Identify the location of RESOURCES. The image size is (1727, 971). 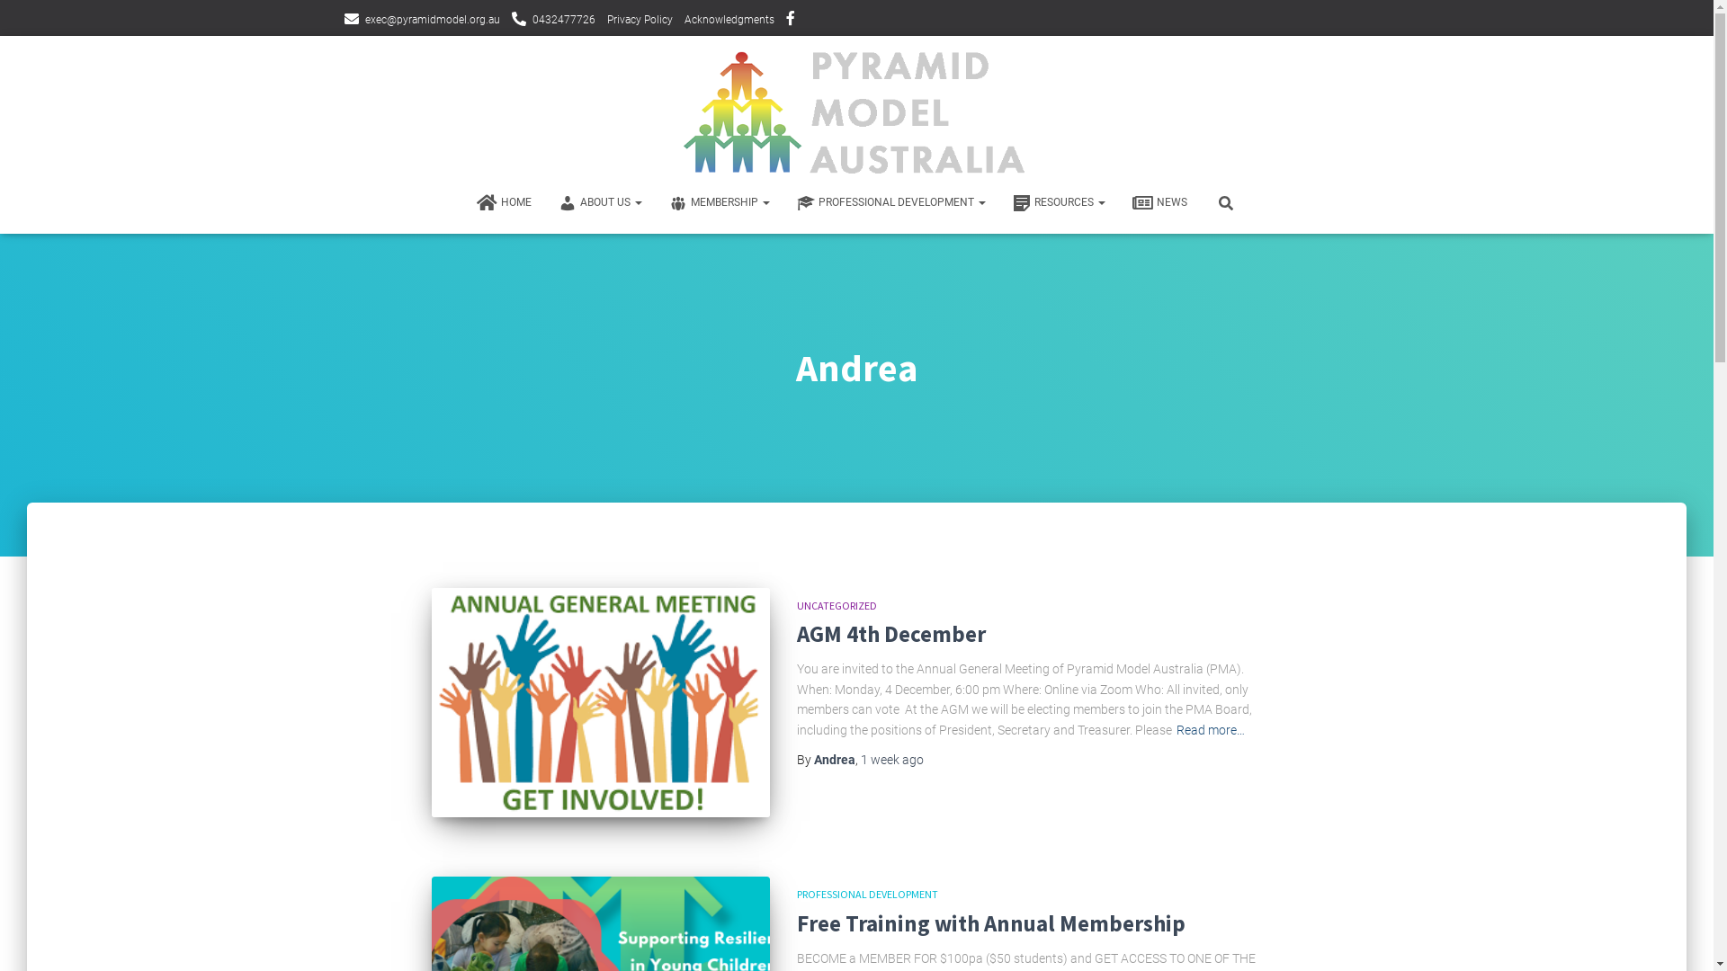
(1060, 202).